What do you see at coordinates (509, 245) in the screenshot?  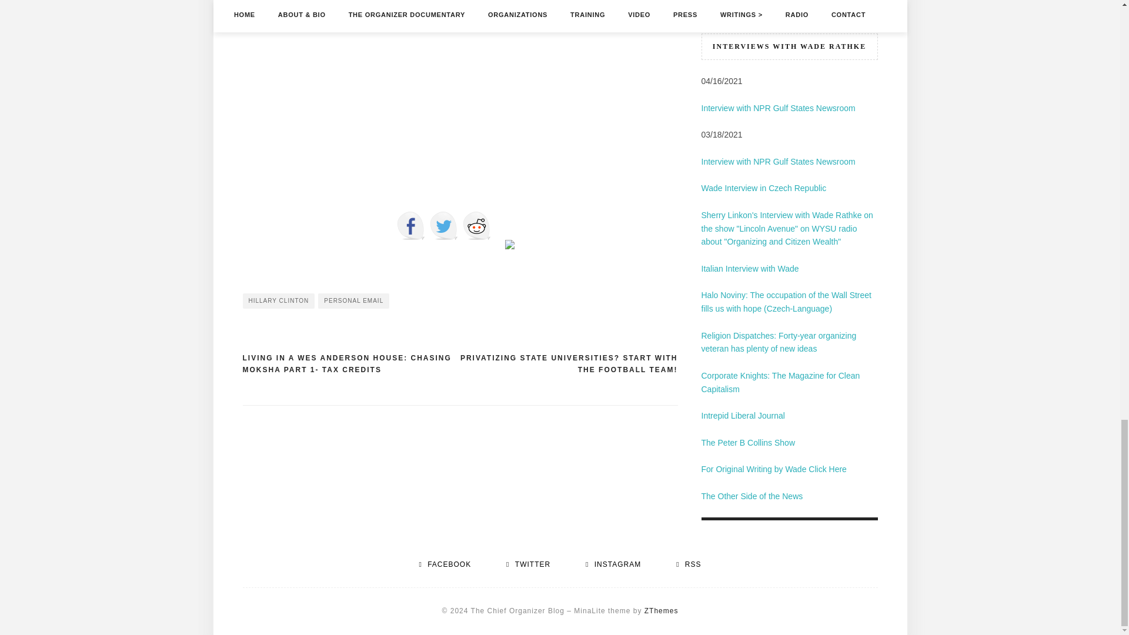 I see `Share on LinkedIn` at bounding box center [509, 245].